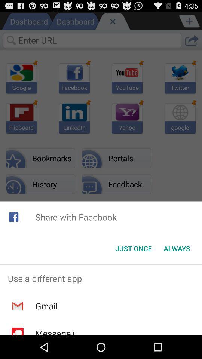 This screenshot has height=359, width=202. What do you see at coordinates (133, 248) in the screenshot?
I see `scroll to just once item` at bounding box center [133, 248].